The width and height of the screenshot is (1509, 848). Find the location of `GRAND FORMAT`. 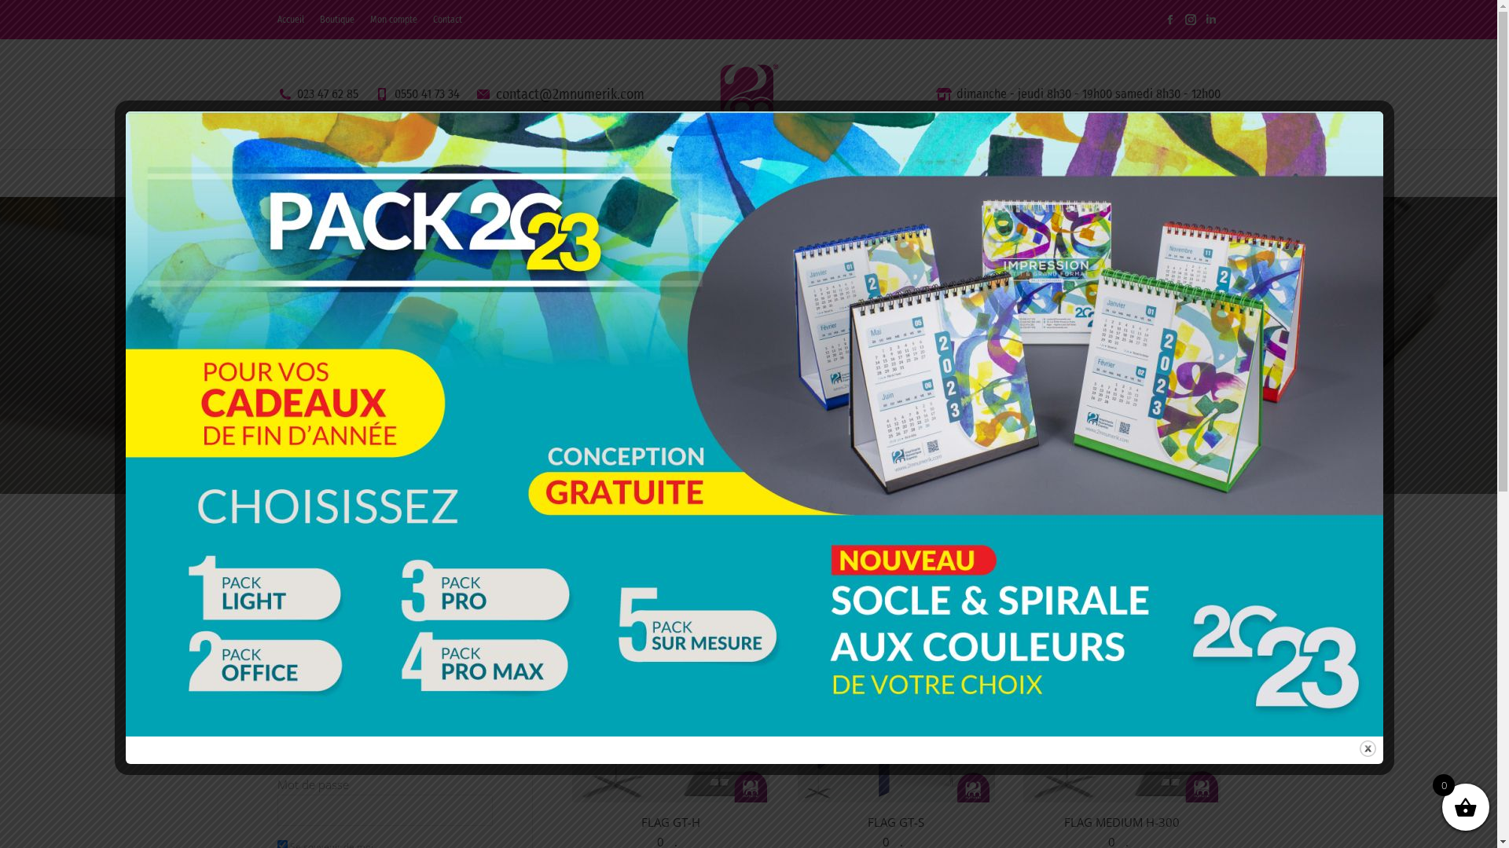

GRAND FORMAT is located at coordinates (720, 173).